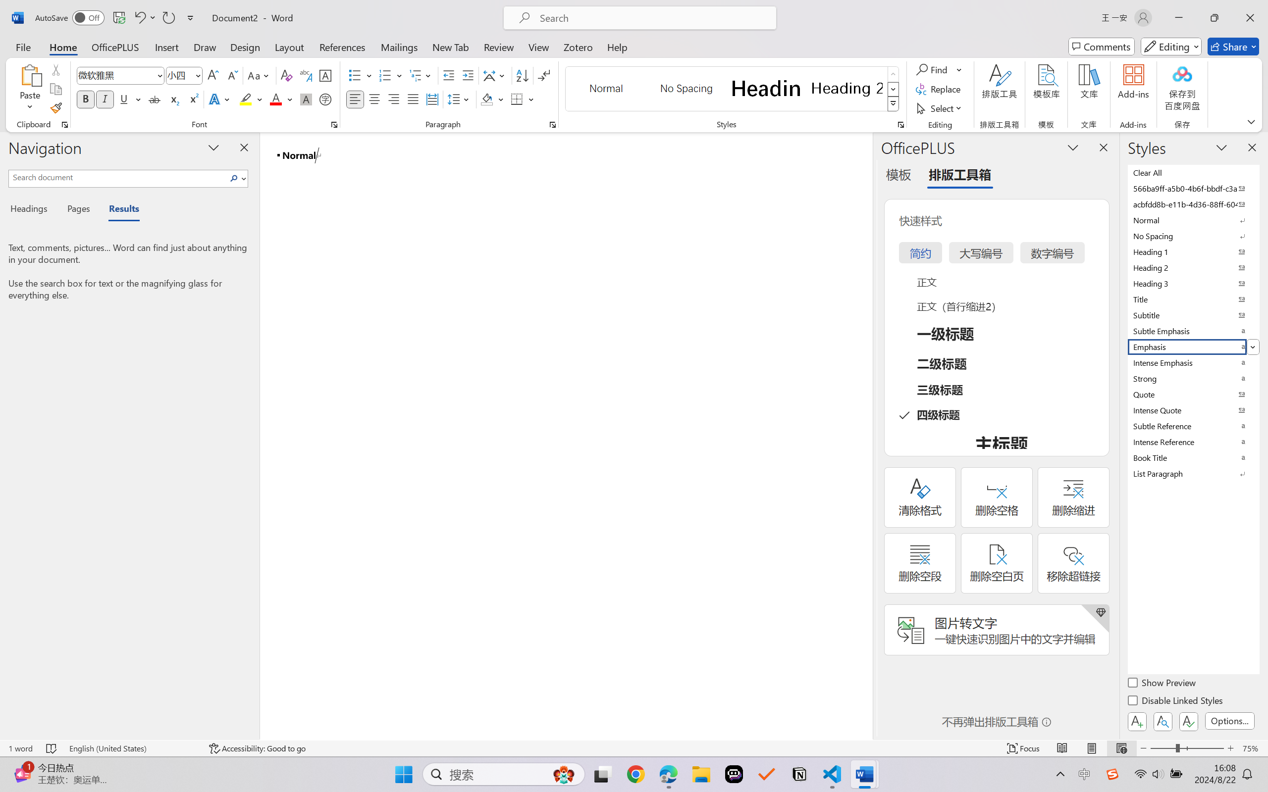  What do you see at coordinates (191, 18) in the screenshot?
I see `Customize Quick Access Toolbar` at bounding box center [191, 18].